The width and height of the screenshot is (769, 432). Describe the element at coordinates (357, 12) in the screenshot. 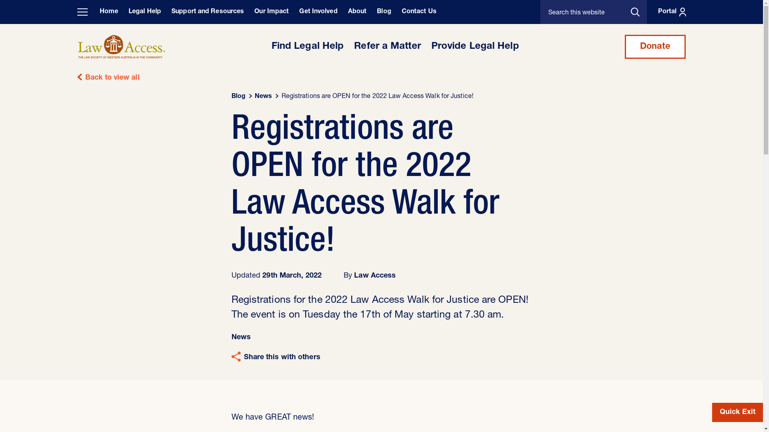

I see `About` at that location.